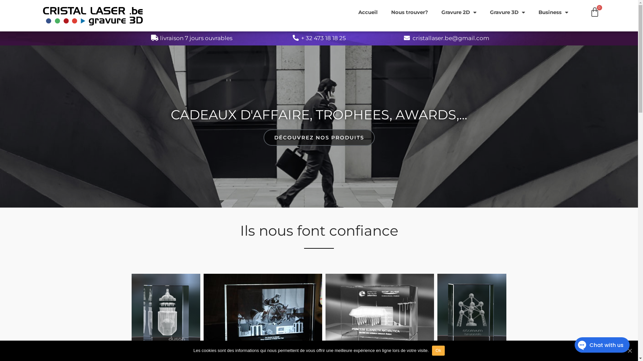 This screenshot has width=643, height=361. I want to click on Accueil, so click(368, 12).